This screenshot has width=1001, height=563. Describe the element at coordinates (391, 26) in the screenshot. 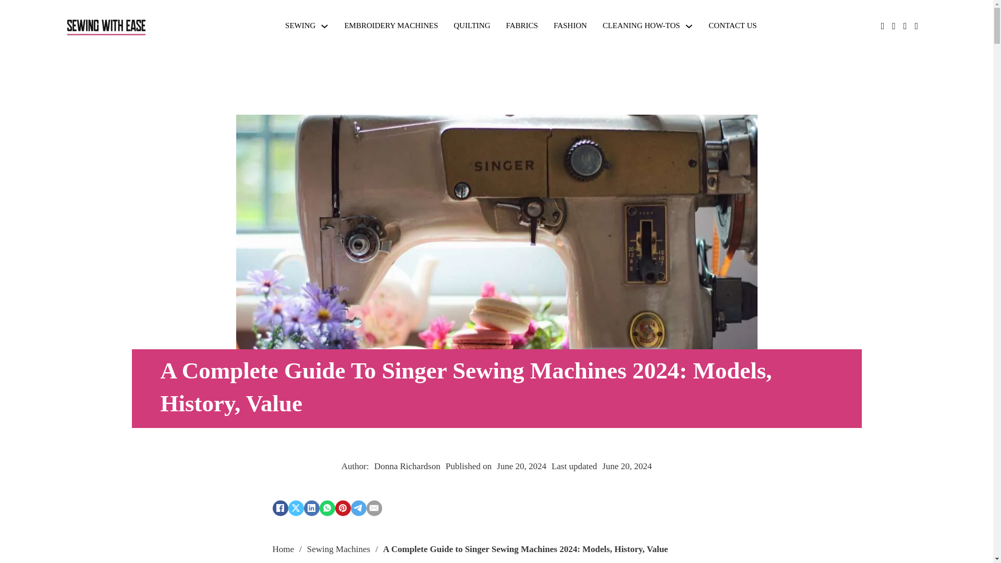

I see `EMBROIDERY MACHINES` at that location.